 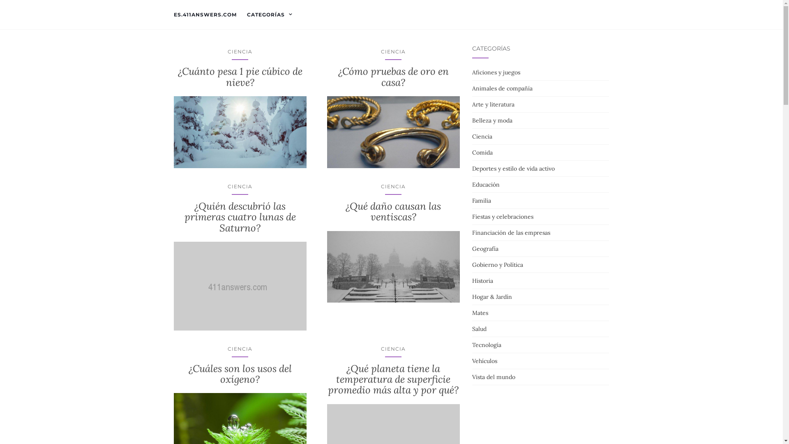 What do you see at coordinates (492, 120) in the screenshot?
I see `Belleza y moda` at bounding box center [492, 120].